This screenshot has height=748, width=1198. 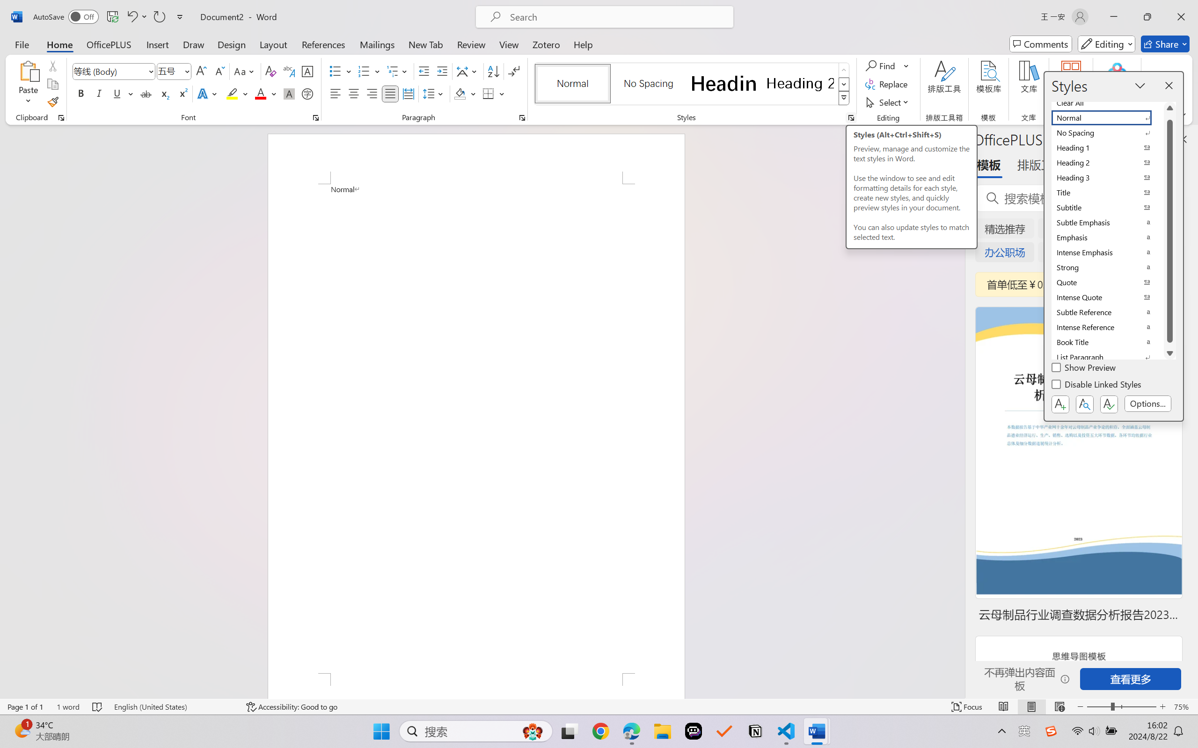 What do you see at coordinates (1051, 731) in the screenshot?
I see `Class: Image` at bounding box center [1051, 731].